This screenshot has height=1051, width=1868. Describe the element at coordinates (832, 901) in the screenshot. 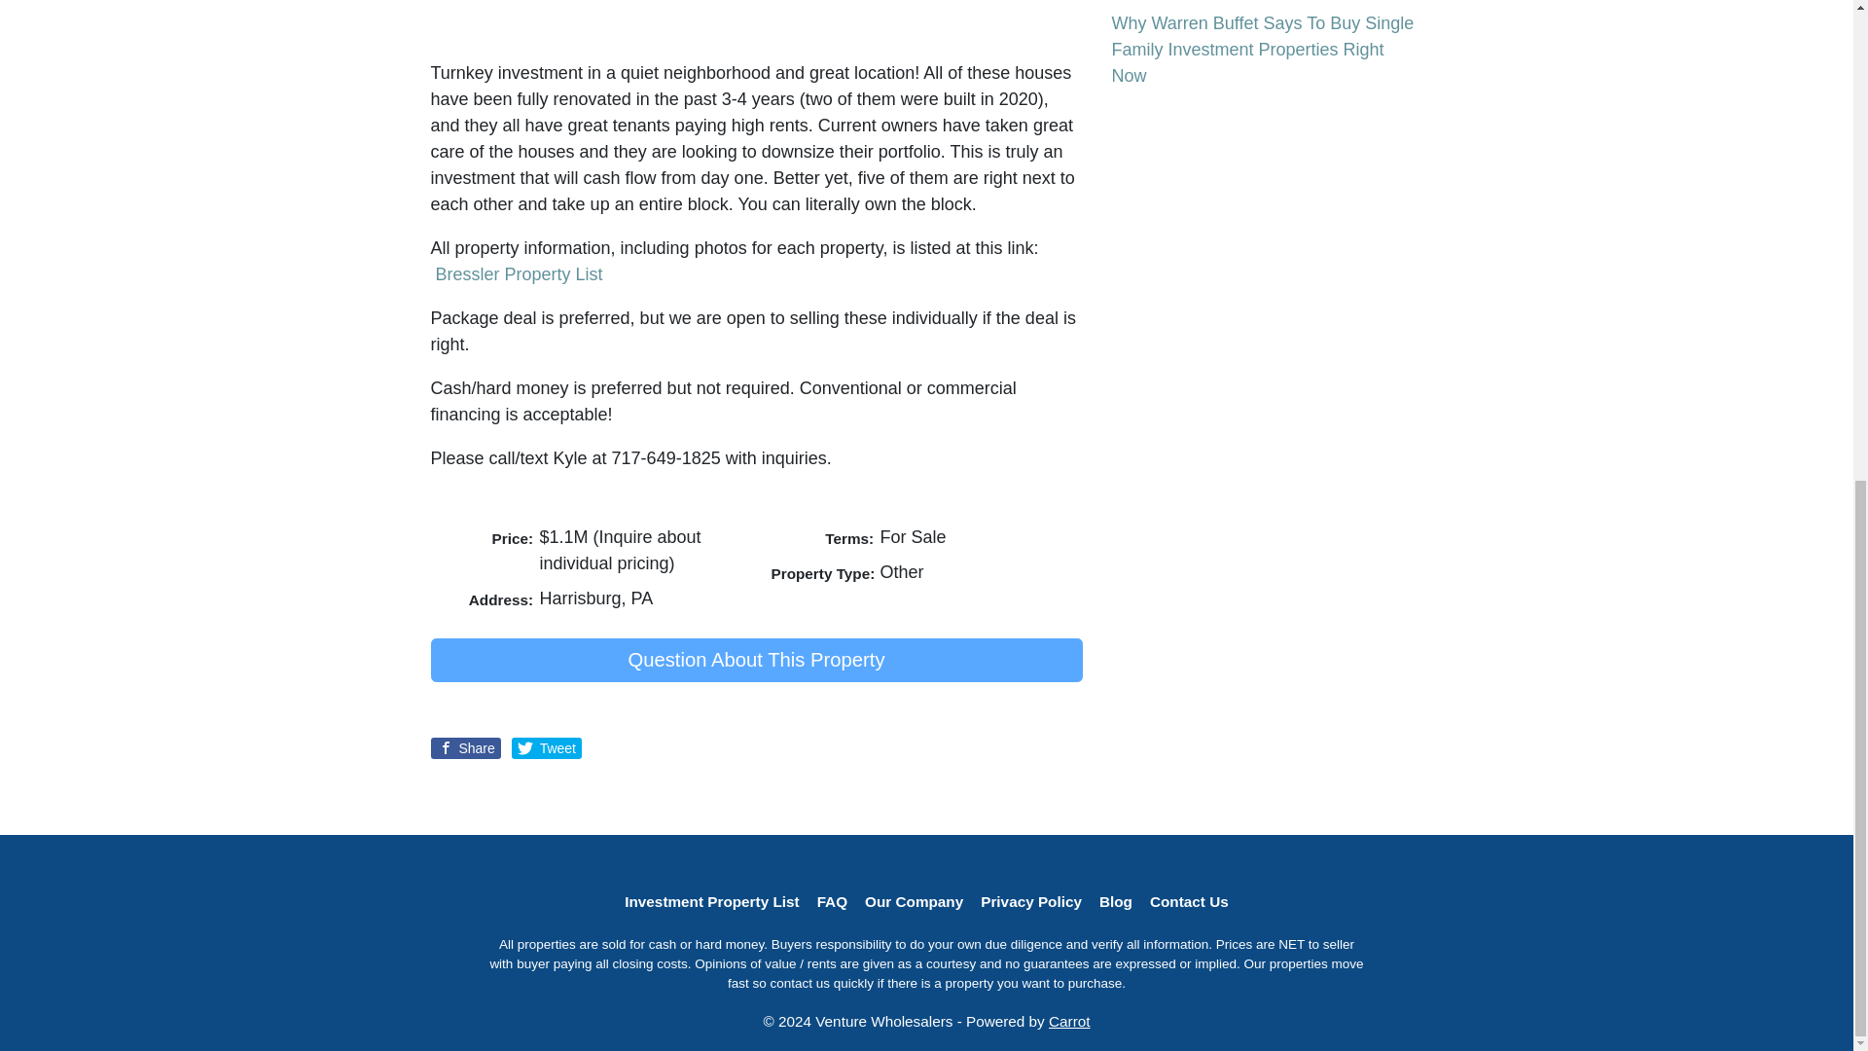

I see `FAQ` at that location.